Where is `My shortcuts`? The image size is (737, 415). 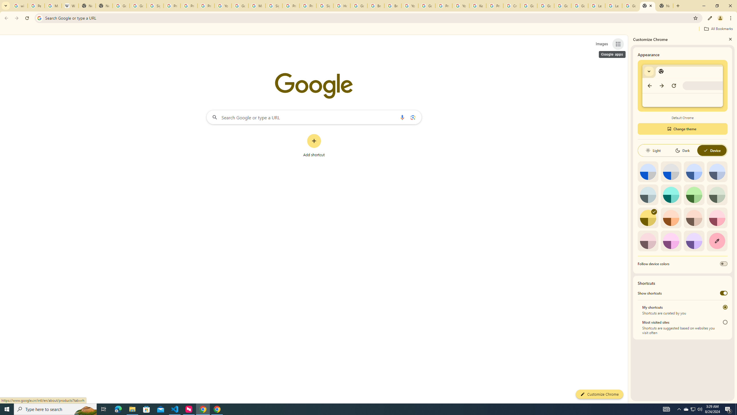
My shortcuts is located at coordinates (725, 307).